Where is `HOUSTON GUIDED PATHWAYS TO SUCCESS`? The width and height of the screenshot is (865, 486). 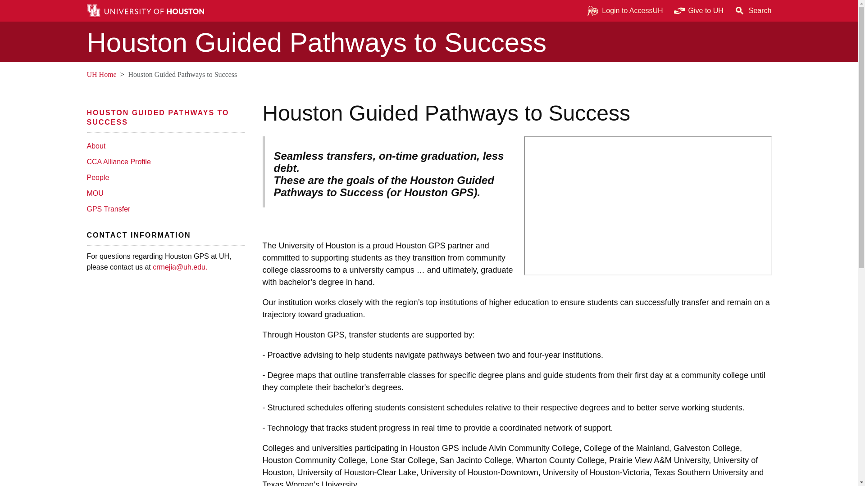
HOUSTON GUIDED PATHWAYS TO SUCCESS is located at coordinates (158, 117).